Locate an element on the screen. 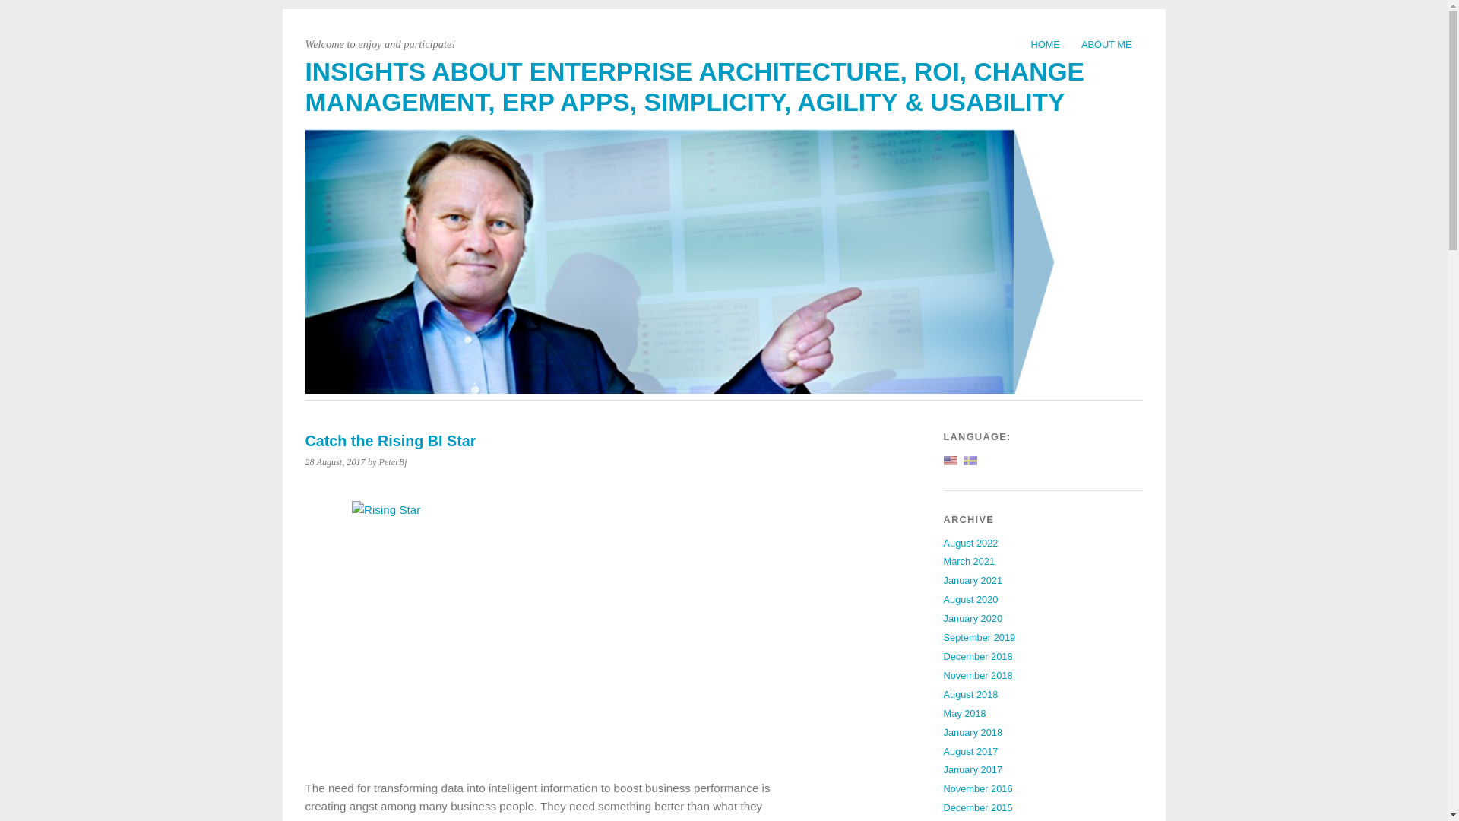  January 2021 is located at coordinates (973, 581).